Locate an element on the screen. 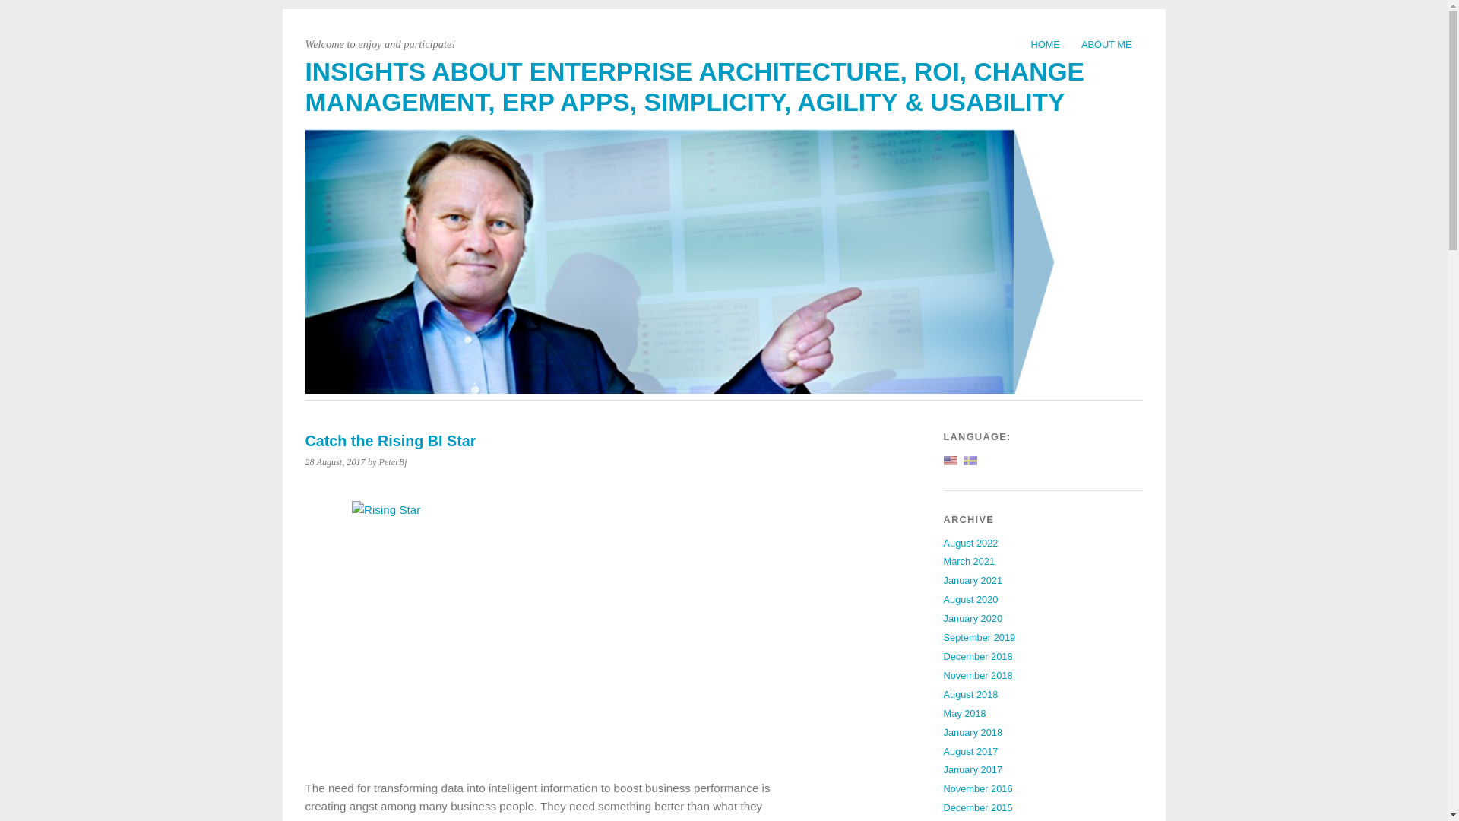  January 2021 is located at coordinates (973, 581).